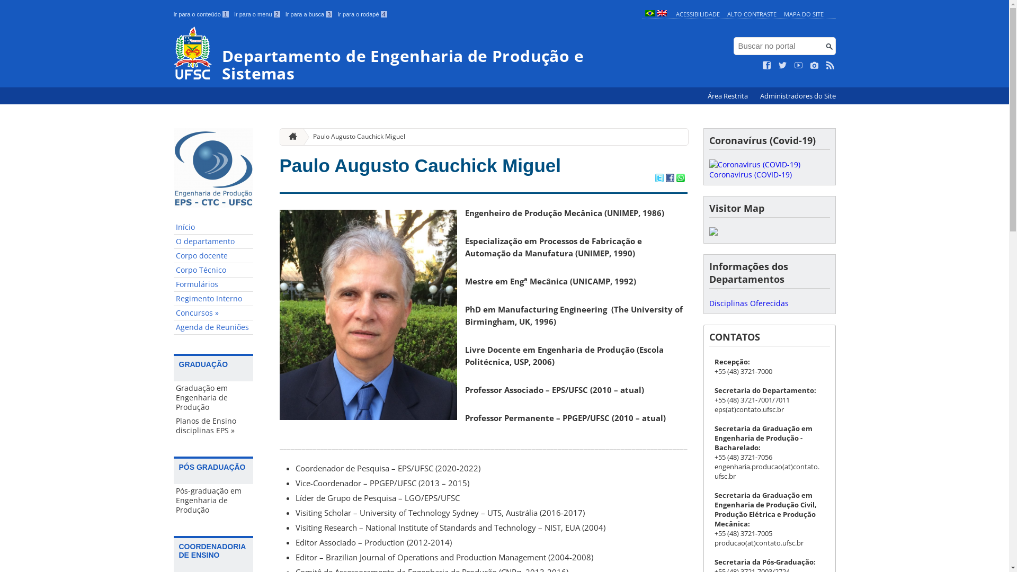 Image resolution: width=1017 pixels, height=572 pixels. What do you see at coordinates (659, 179) in the screenshot?
I see `Compartilhar no Twitter` at bounding box center [659, 179].